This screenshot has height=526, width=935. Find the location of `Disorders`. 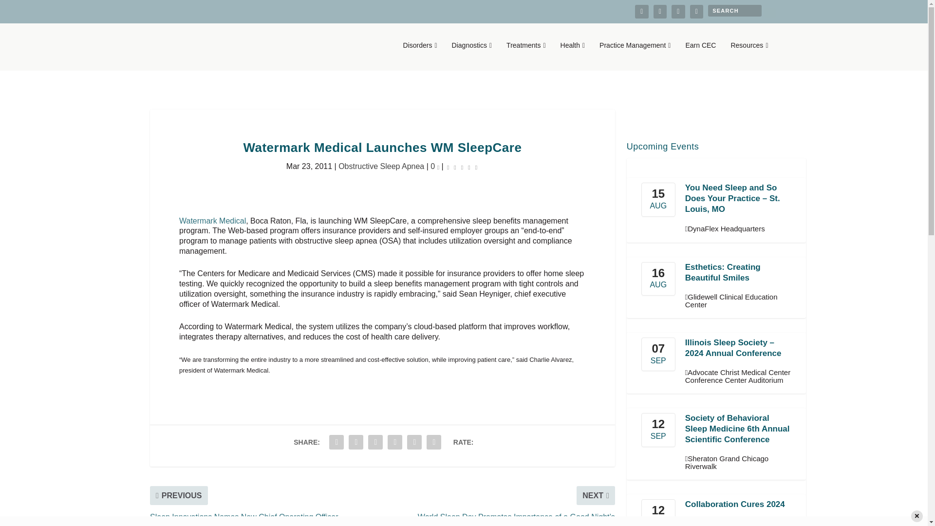

Disorders is located at coordinates (420, 56).